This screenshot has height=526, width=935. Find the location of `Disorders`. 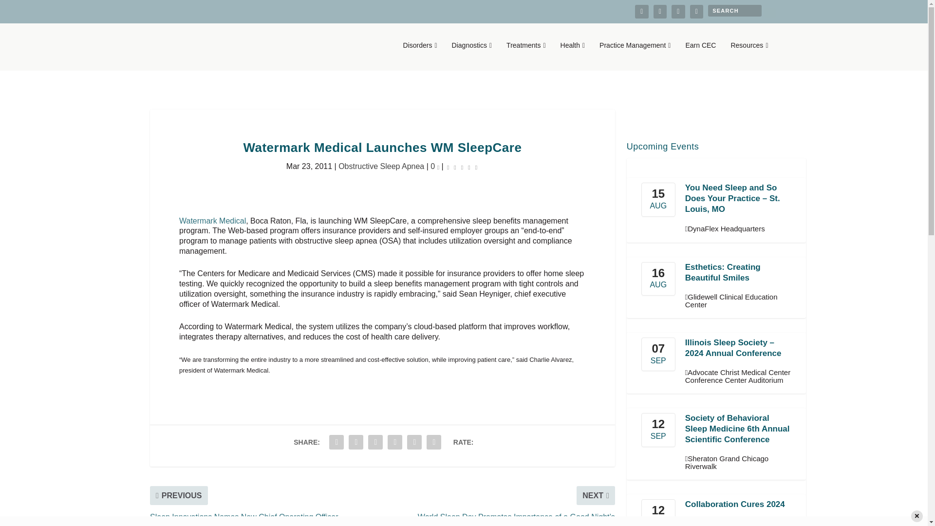

Disorders is located at coordinates (420, 56).